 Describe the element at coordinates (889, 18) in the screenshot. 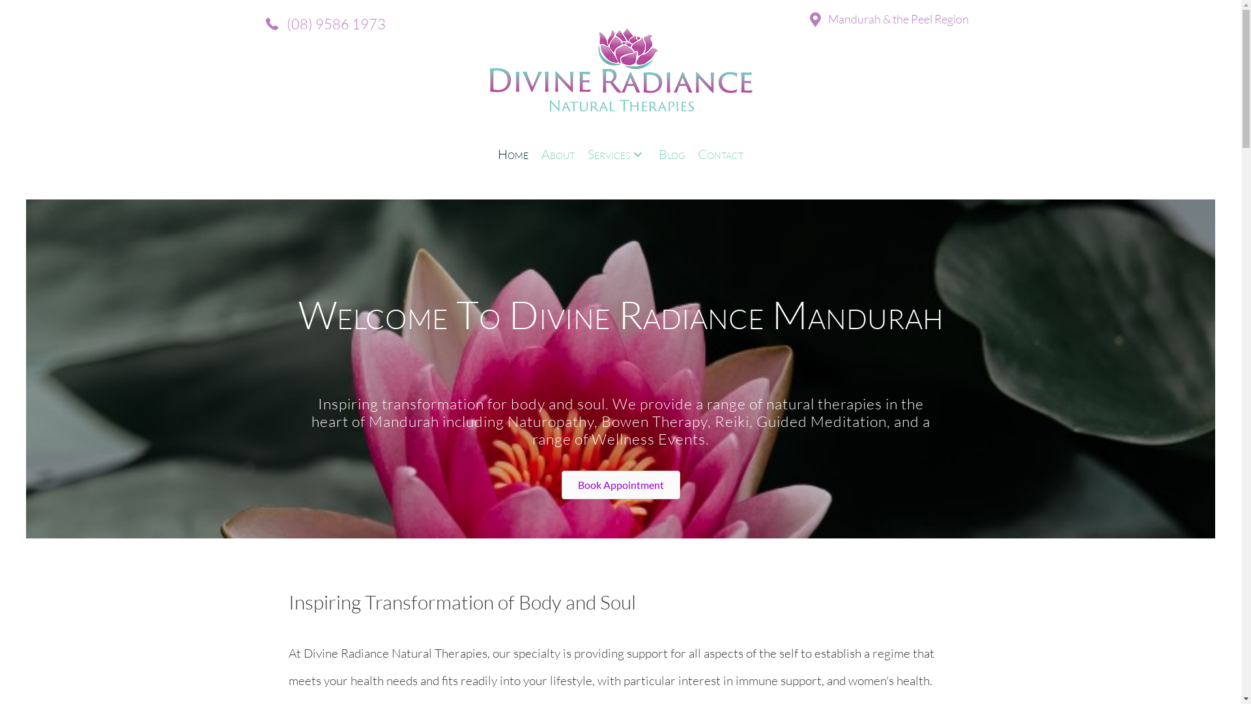

I see `Mandurah & the Peel Region` at that location.